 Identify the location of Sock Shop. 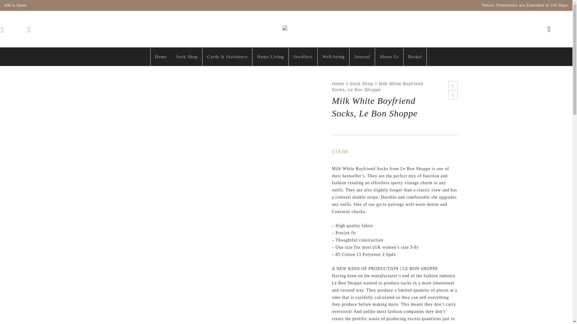
(187, 57).